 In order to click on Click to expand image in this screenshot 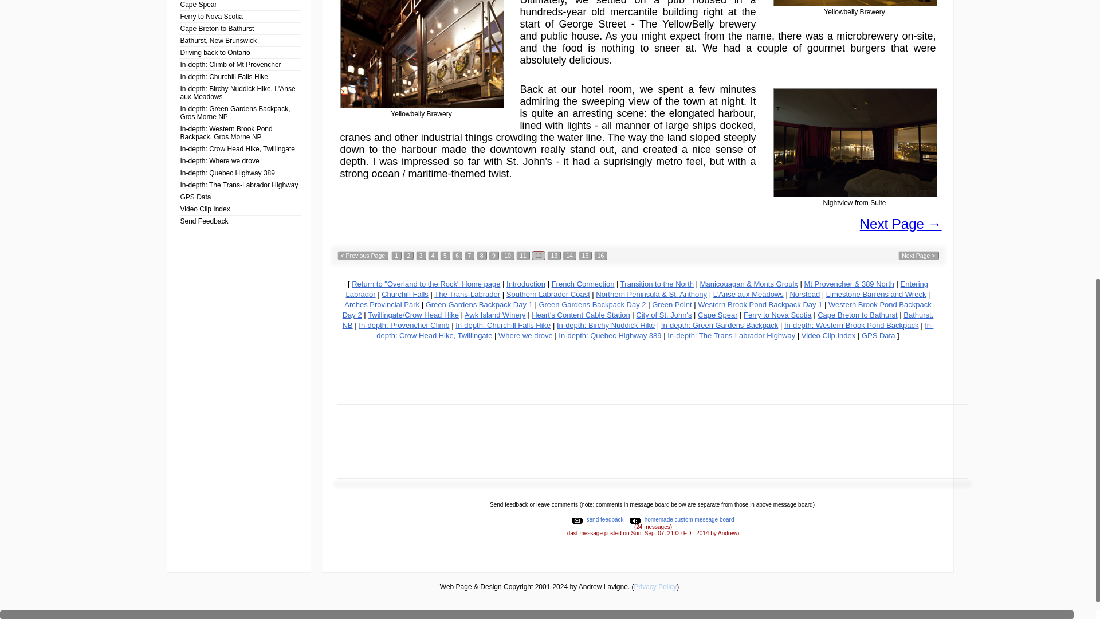, I will do `click(855, 143)`.